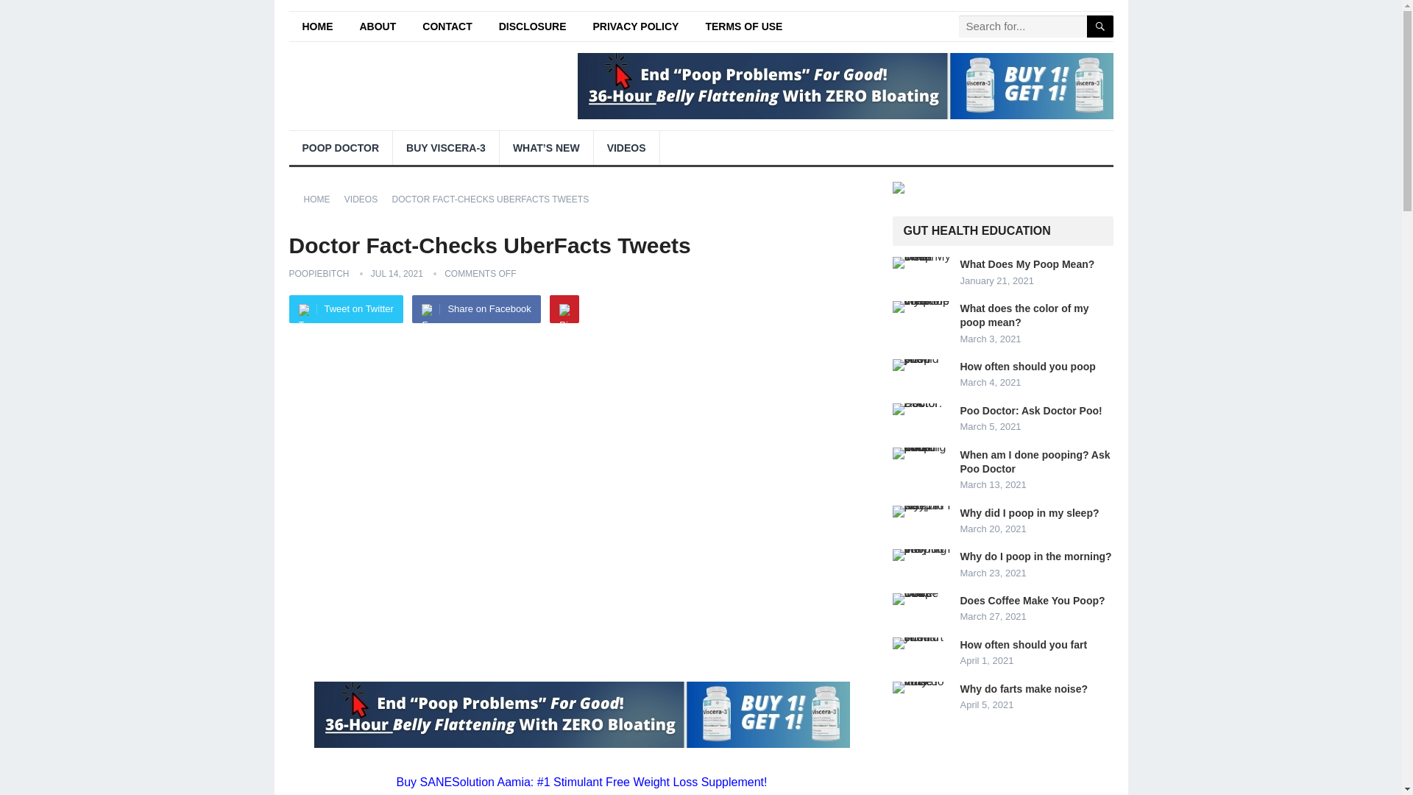 The height and width of the screenshot is (795, 1413). I want to click on View all posts in Videos, so click(366, 199).